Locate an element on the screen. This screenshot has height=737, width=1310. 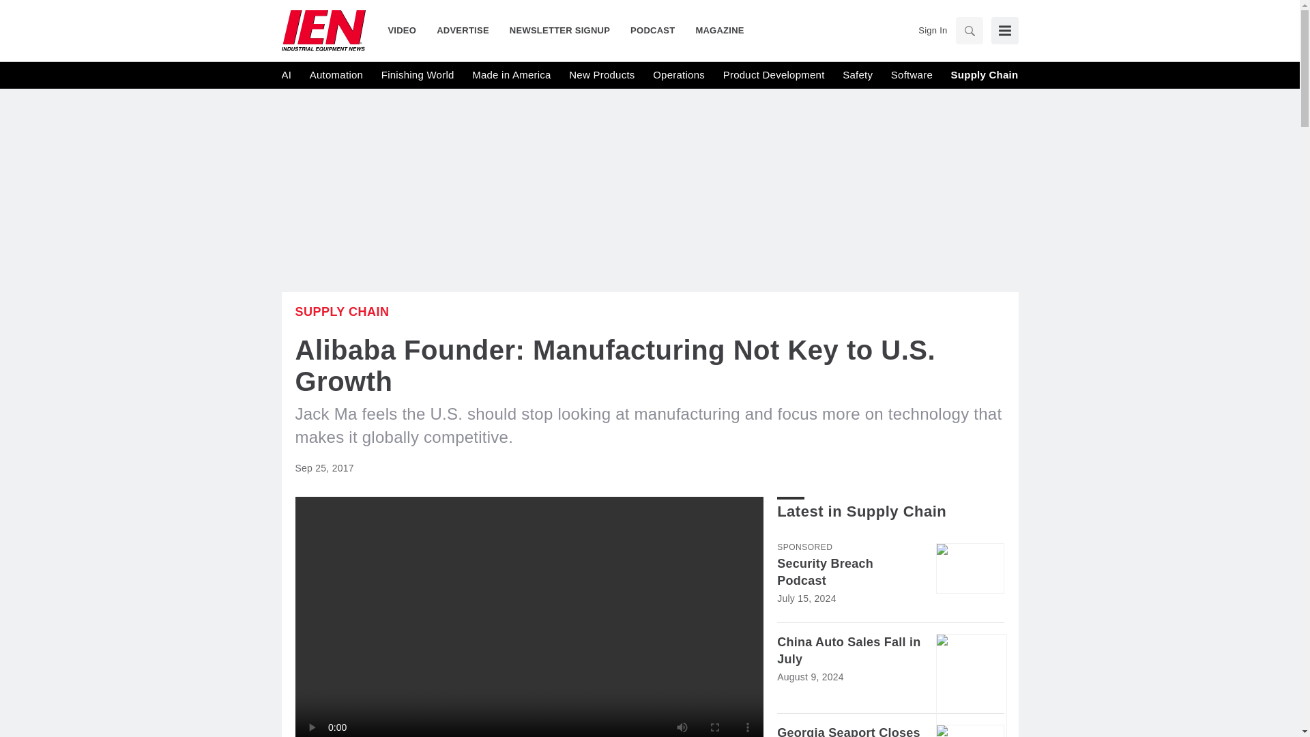
NEWSLETTER SIGNUP is located at coordinates (559, 30).